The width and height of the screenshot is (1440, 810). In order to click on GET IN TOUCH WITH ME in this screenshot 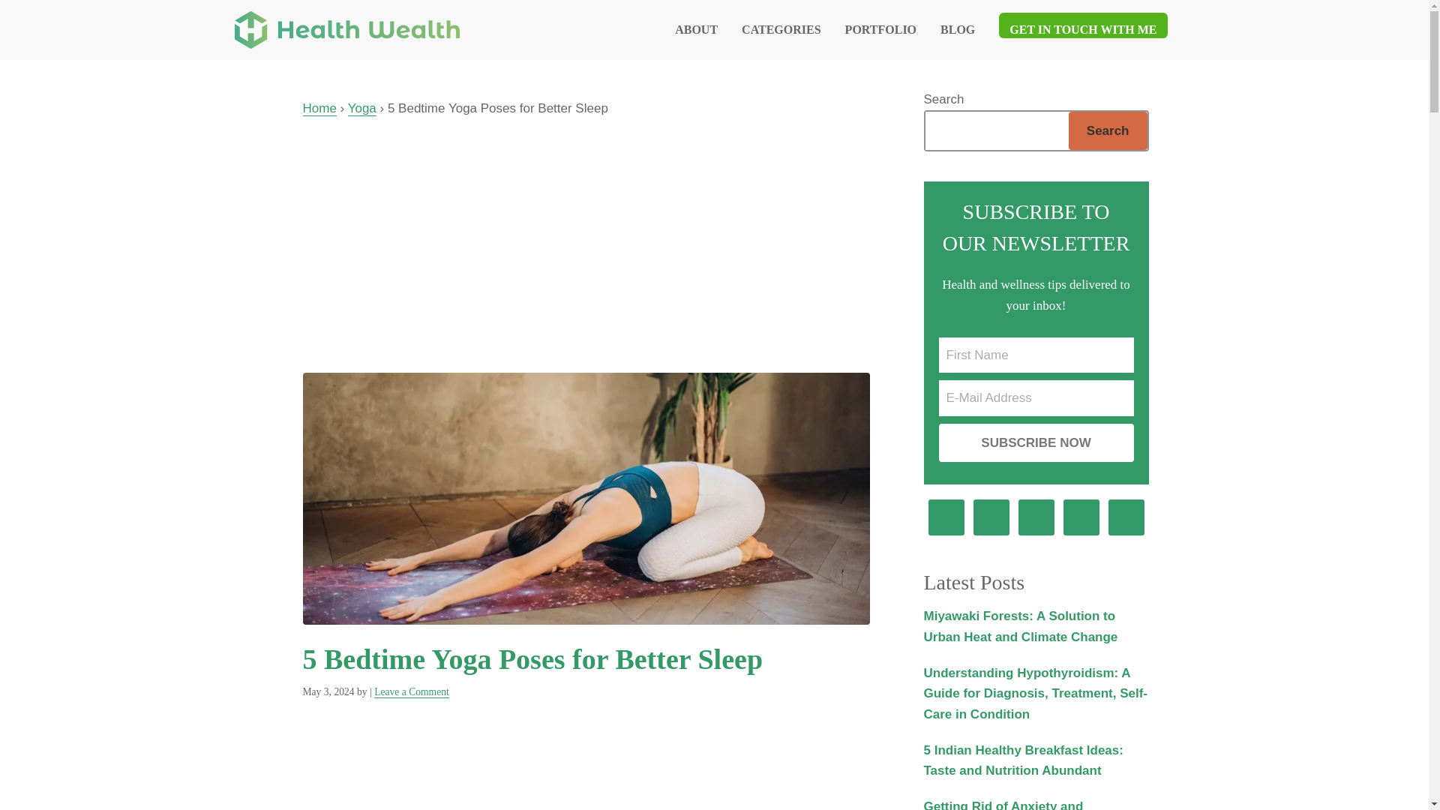, I will do `click(1083, 30)`.